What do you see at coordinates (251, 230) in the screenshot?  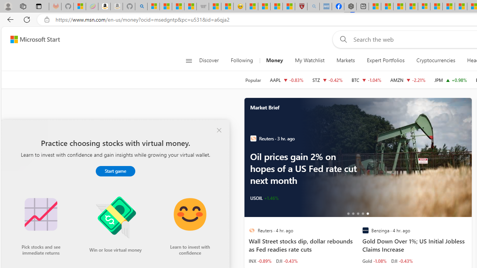 I see `Reuters` at bounding box center [251, 230].